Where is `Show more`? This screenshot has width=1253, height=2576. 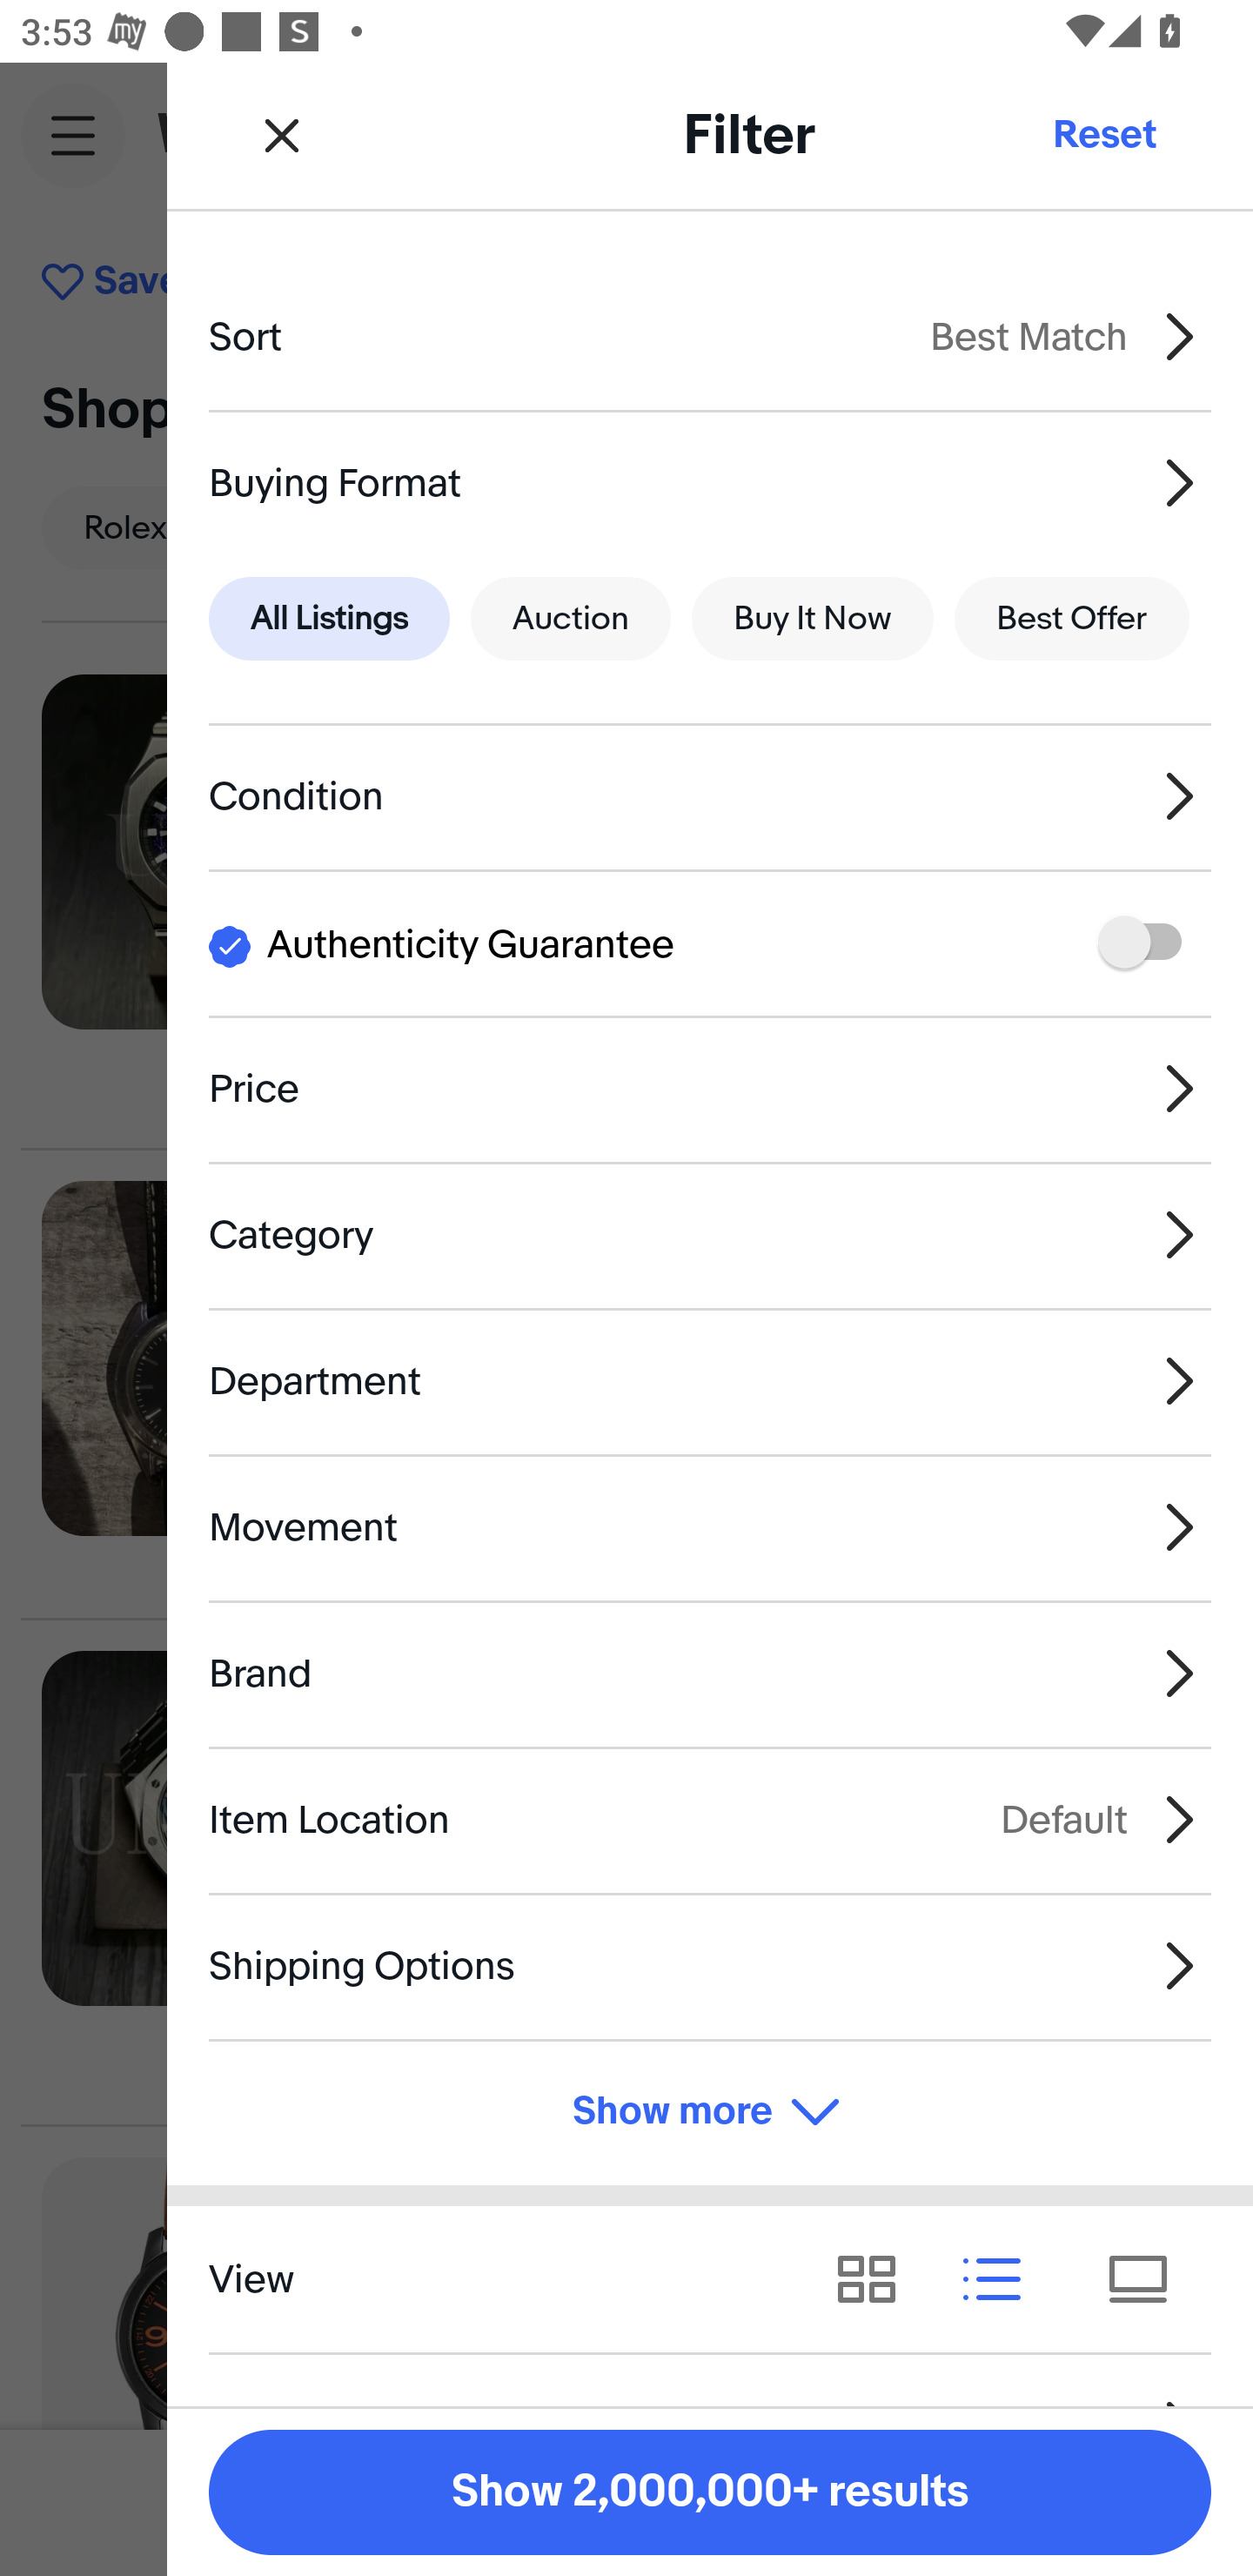 Show more is located at coordinates (710, 2112).